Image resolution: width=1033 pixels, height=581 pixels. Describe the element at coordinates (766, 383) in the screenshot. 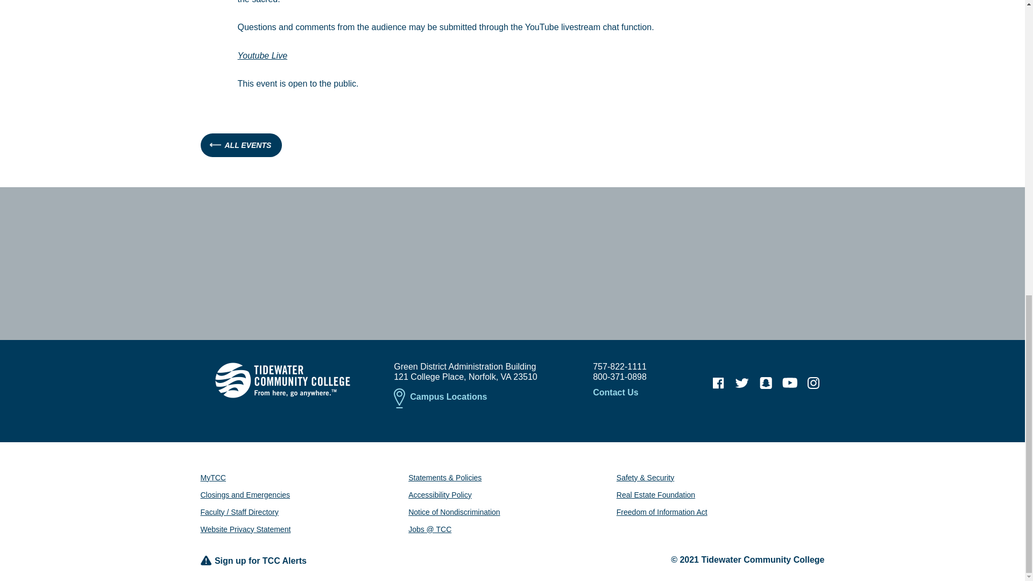

I see `TCC on Snapchat` at that location.